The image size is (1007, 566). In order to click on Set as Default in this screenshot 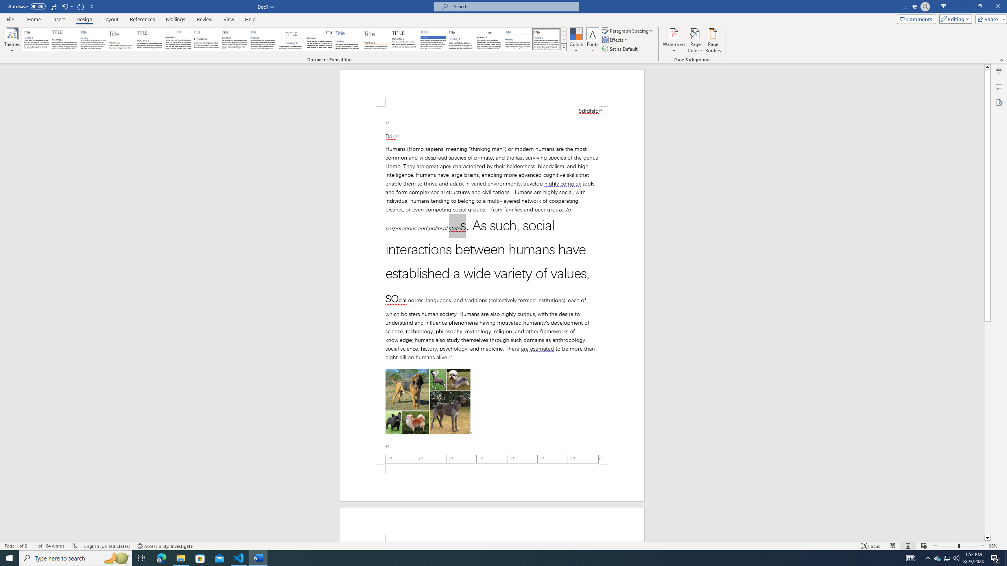, I will do `click(621, 49)`.